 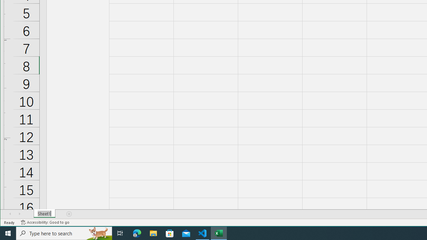 What do you see at coordinates (170, 233) in the screenshot?
I see `Microsoft Store` at bounding box center [170, 233].